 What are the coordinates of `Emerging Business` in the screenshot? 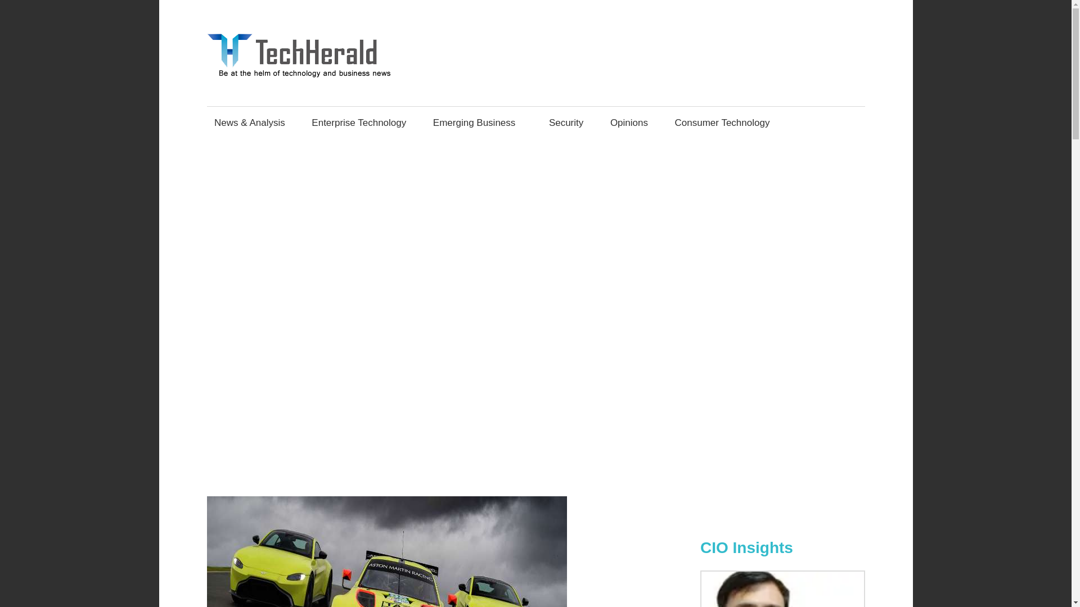 It's located at (478, 122).